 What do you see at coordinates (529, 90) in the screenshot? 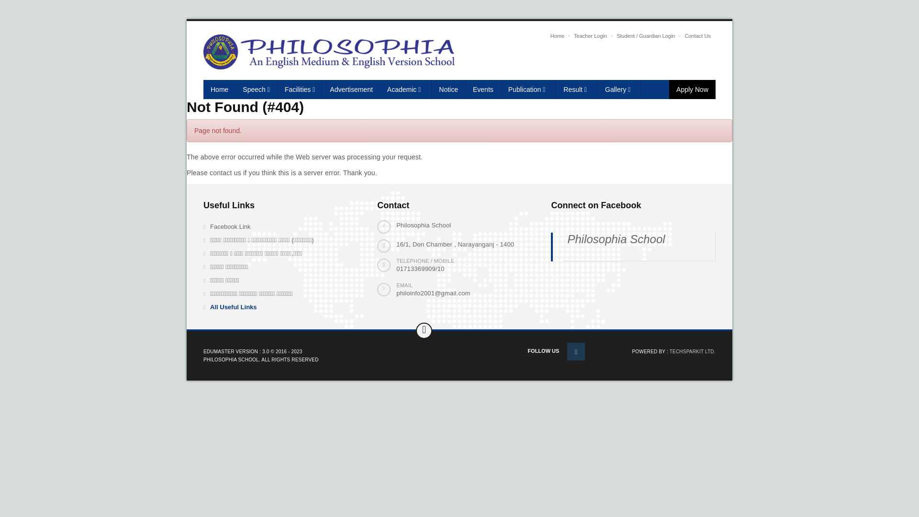
I see `Publication` at bounding box center [529, 90].